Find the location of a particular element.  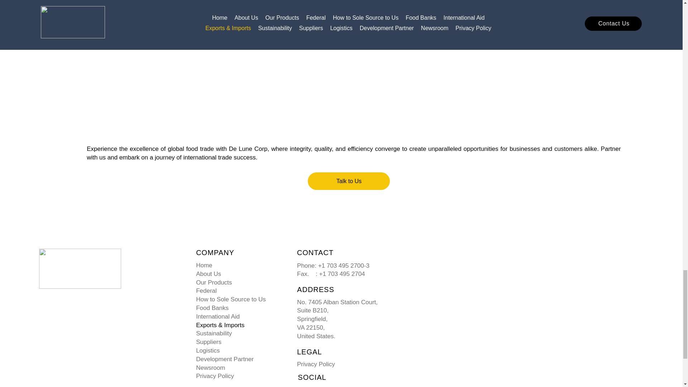

Sustainability is located at coordinates (239, 333).